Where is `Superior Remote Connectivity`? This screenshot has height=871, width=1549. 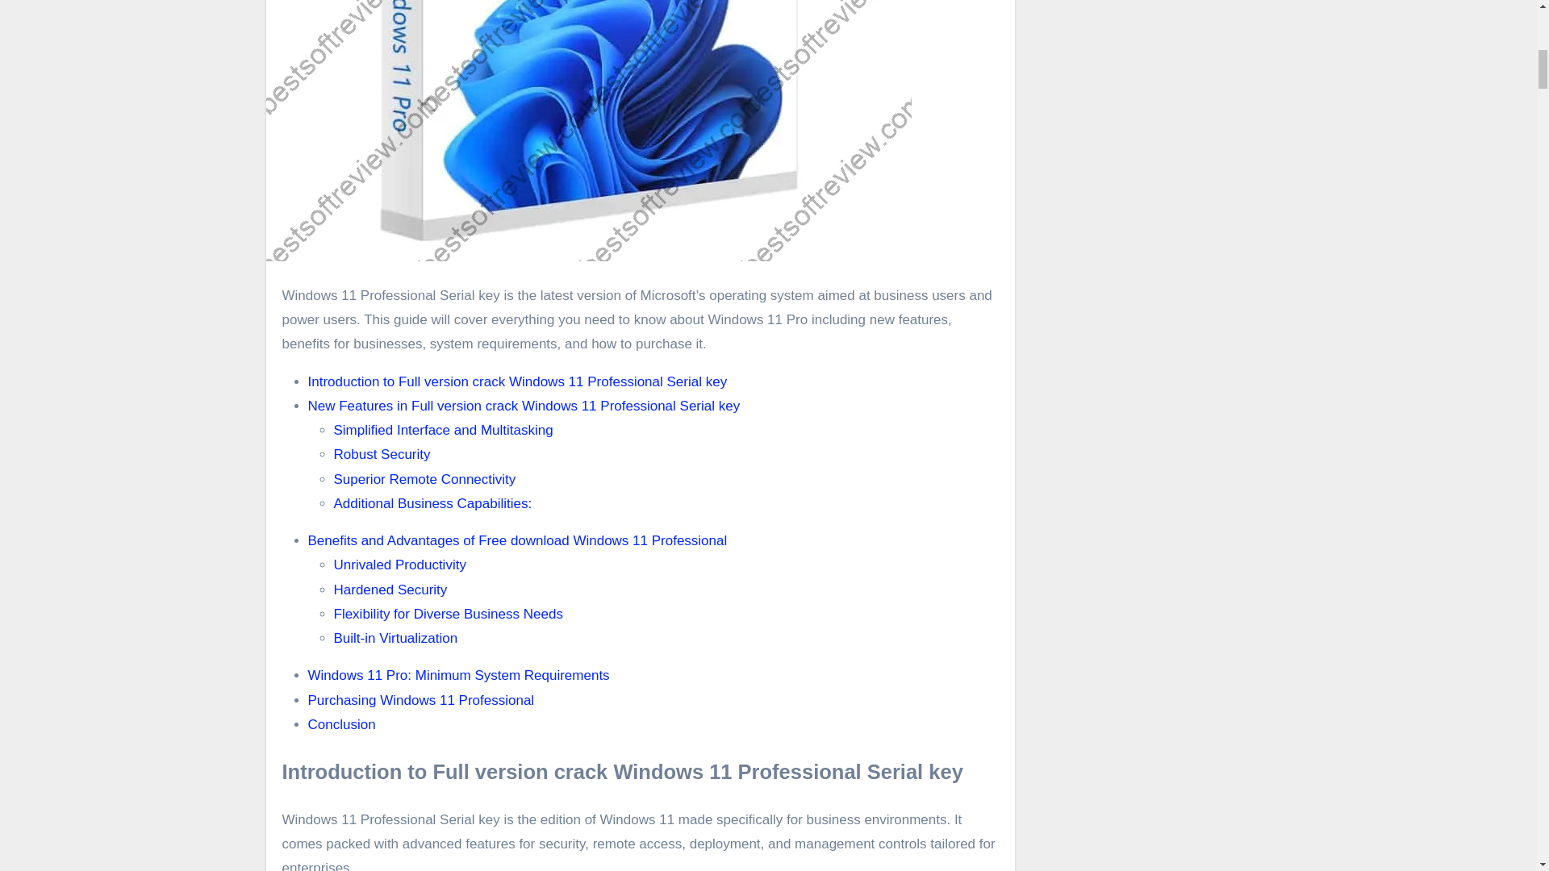 Superior Remote Connectivity is located at coordinates (424, 478).